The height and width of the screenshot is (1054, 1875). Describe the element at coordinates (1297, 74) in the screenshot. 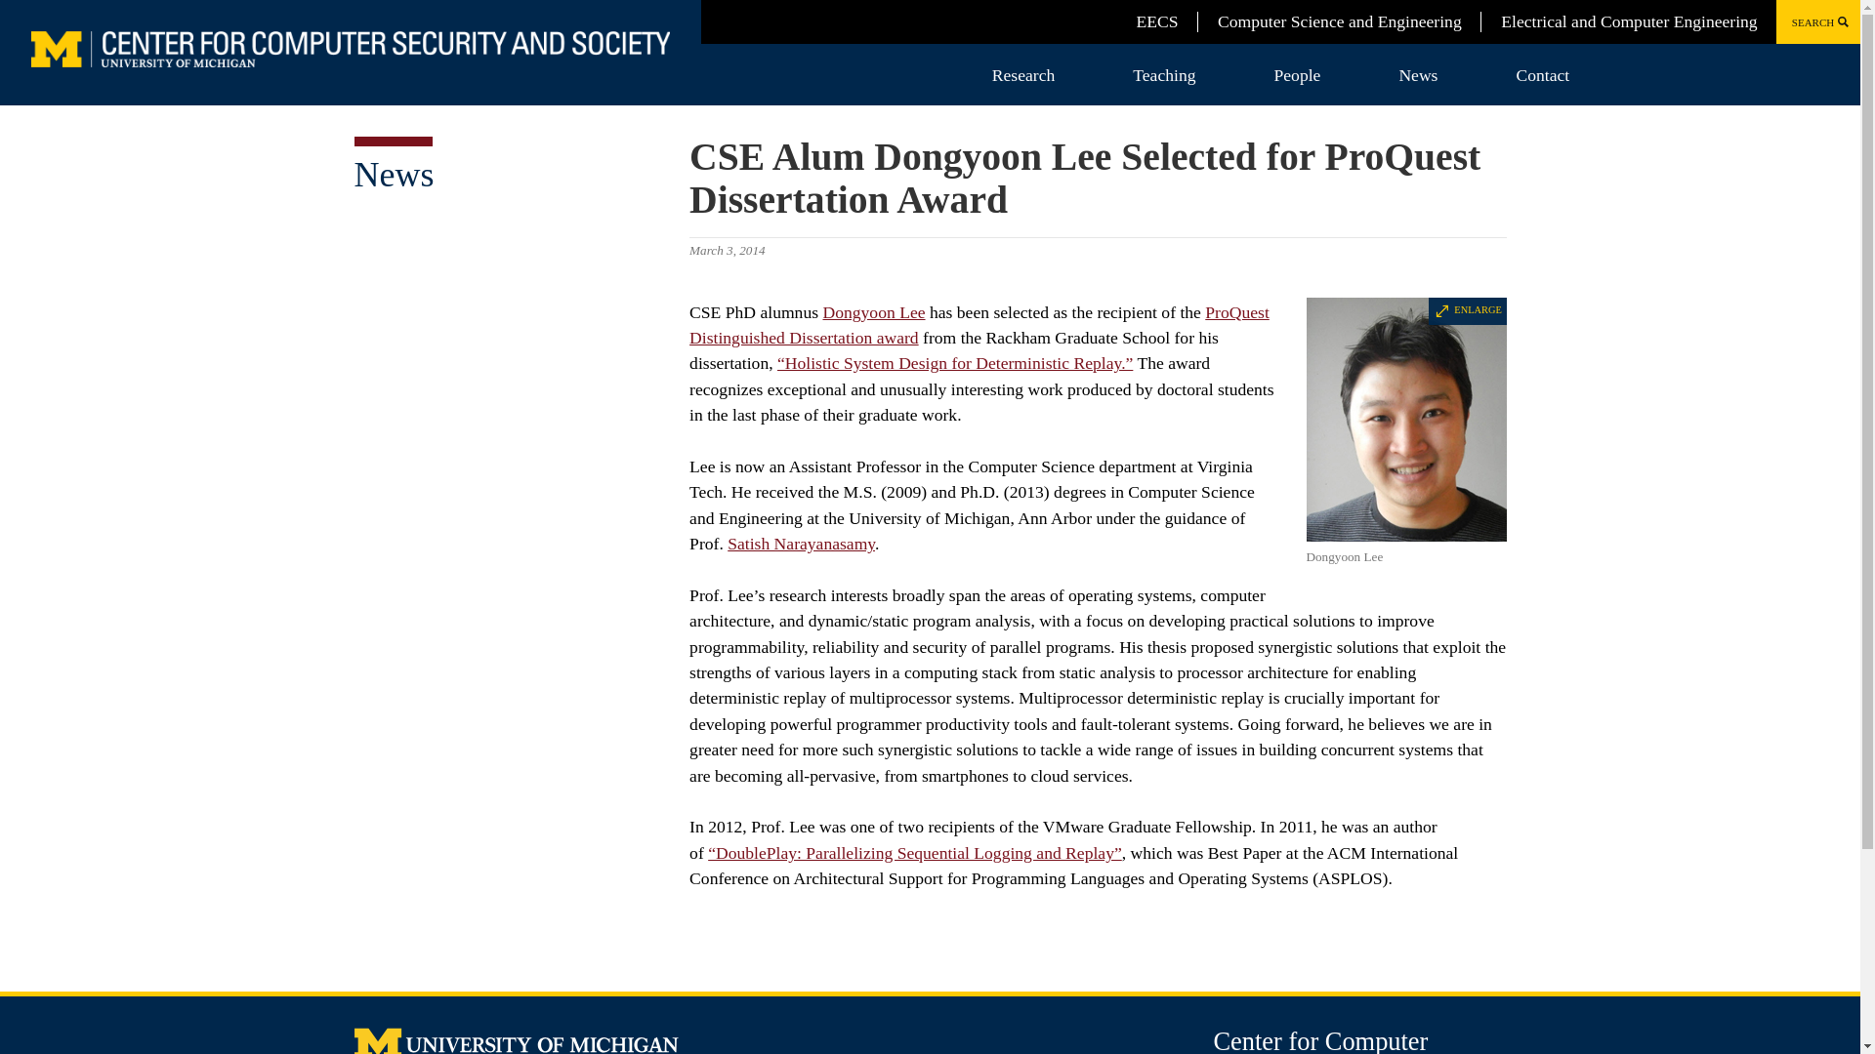

I see `People` at that location.